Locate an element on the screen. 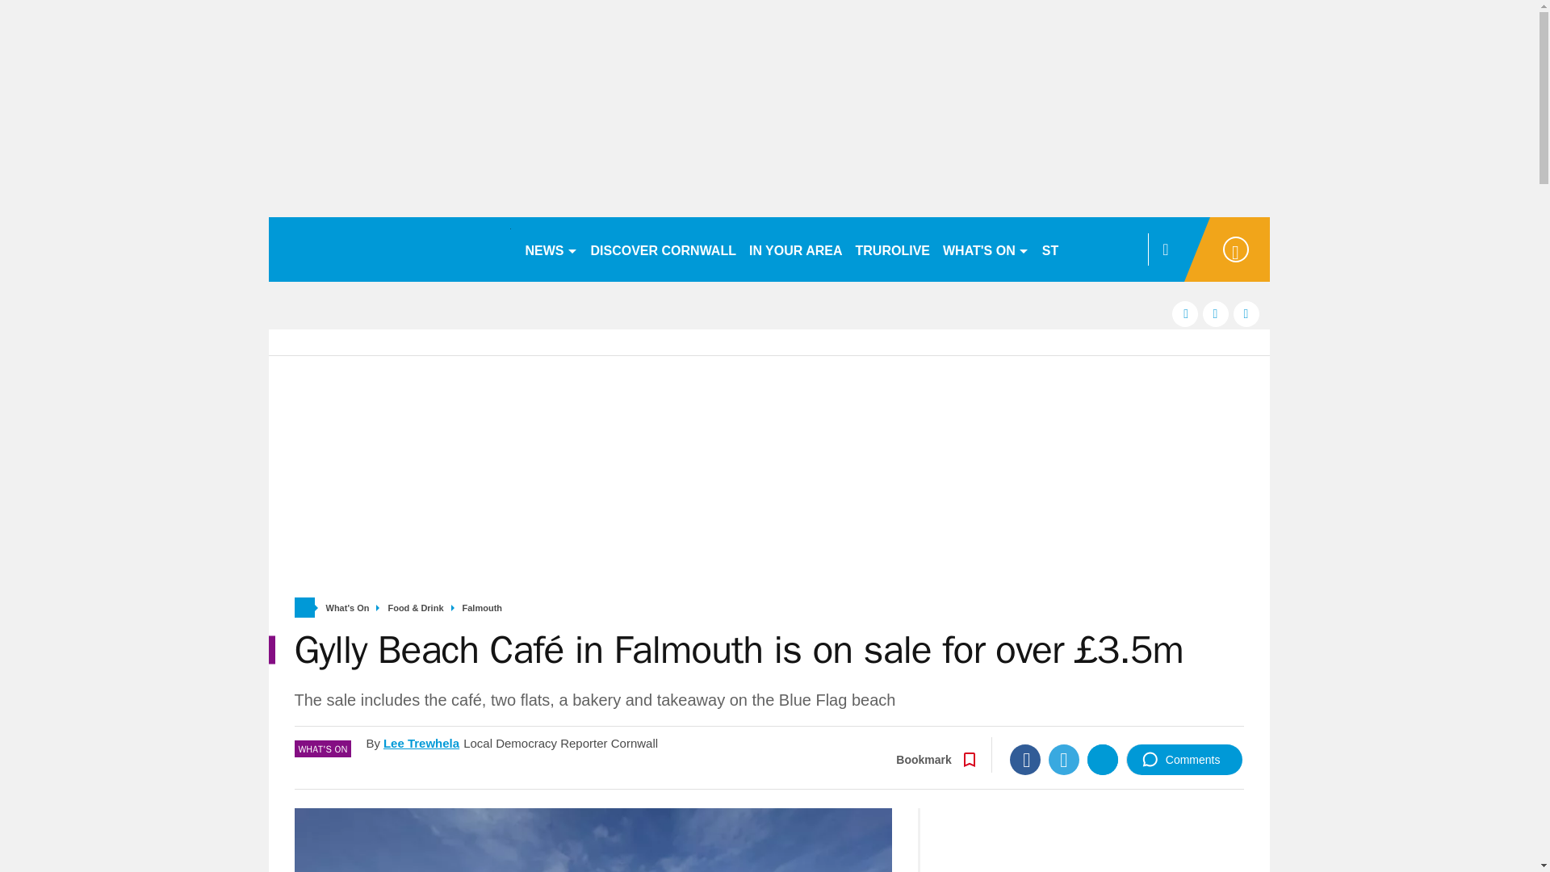  Twitter is located at coordinates (1064, 760).